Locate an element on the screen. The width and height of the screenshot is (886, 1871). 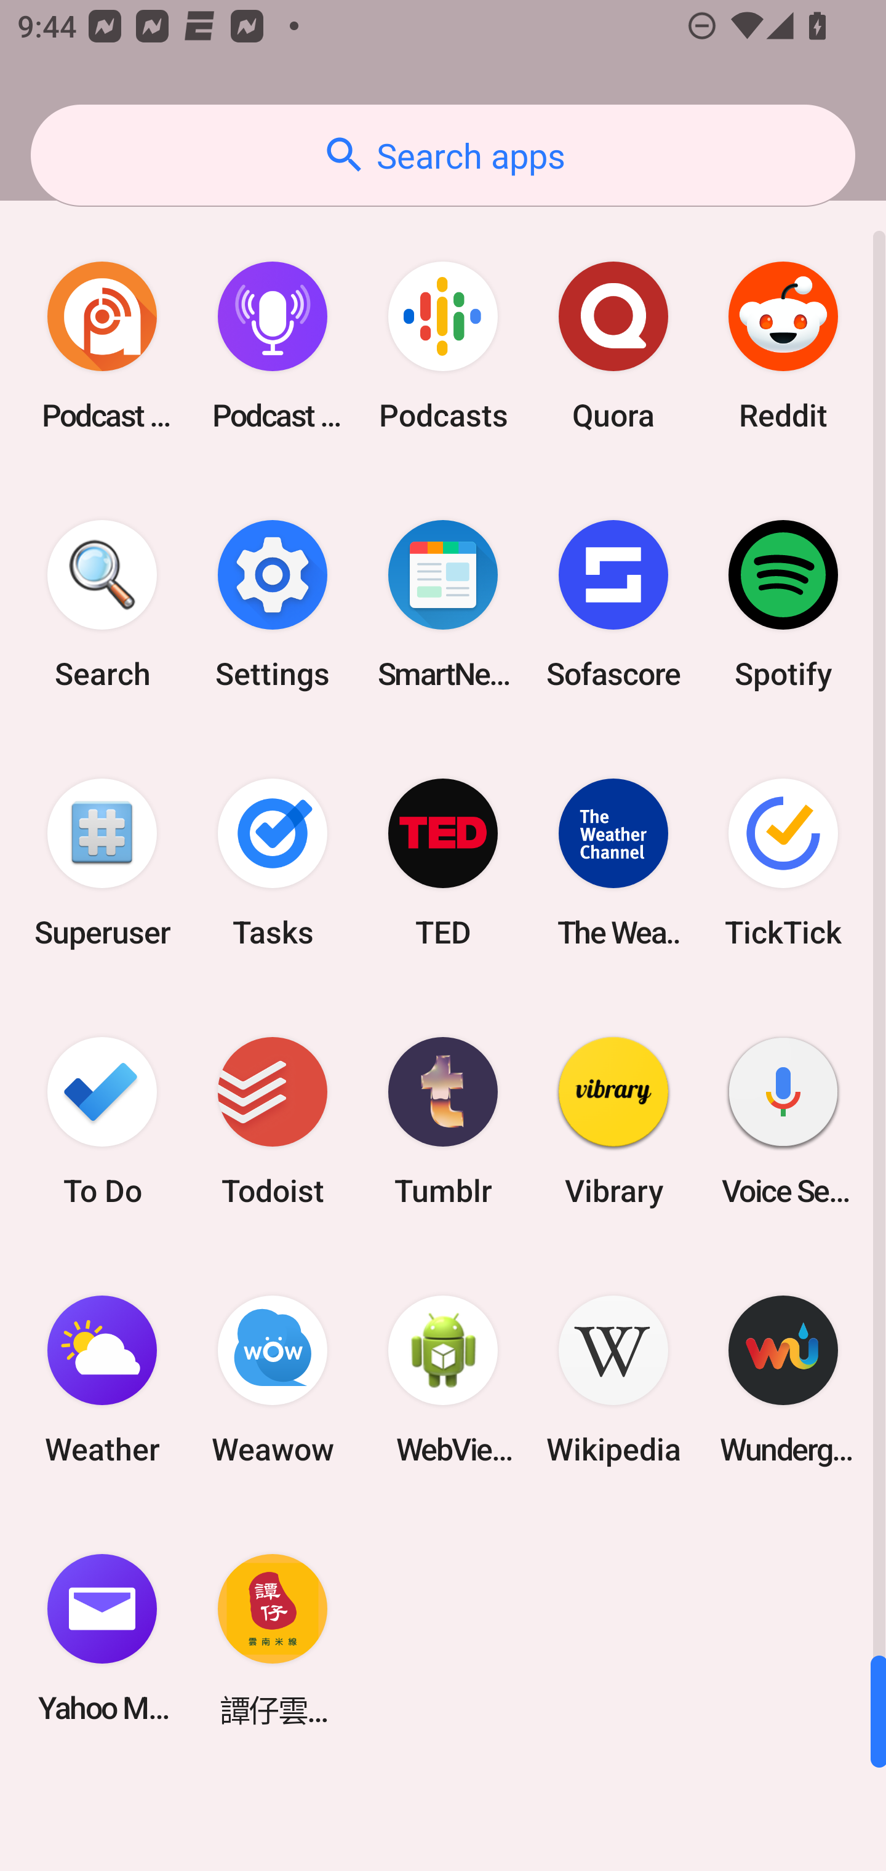
Spotify is located at coordinates (783, 604).